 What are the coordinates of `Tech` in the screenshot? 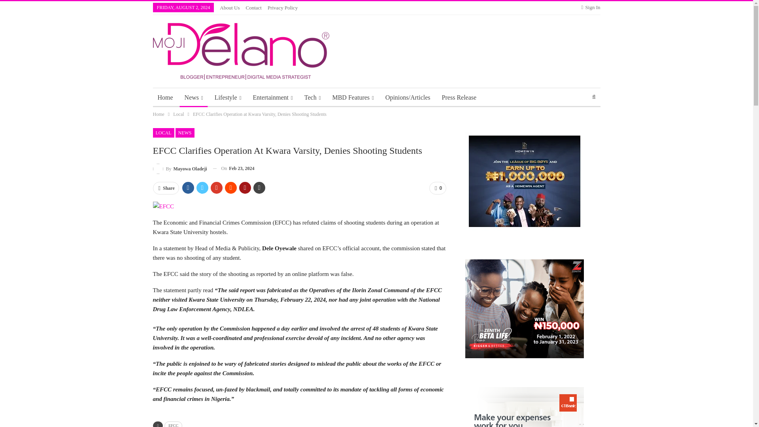 It's located at (312, 97).